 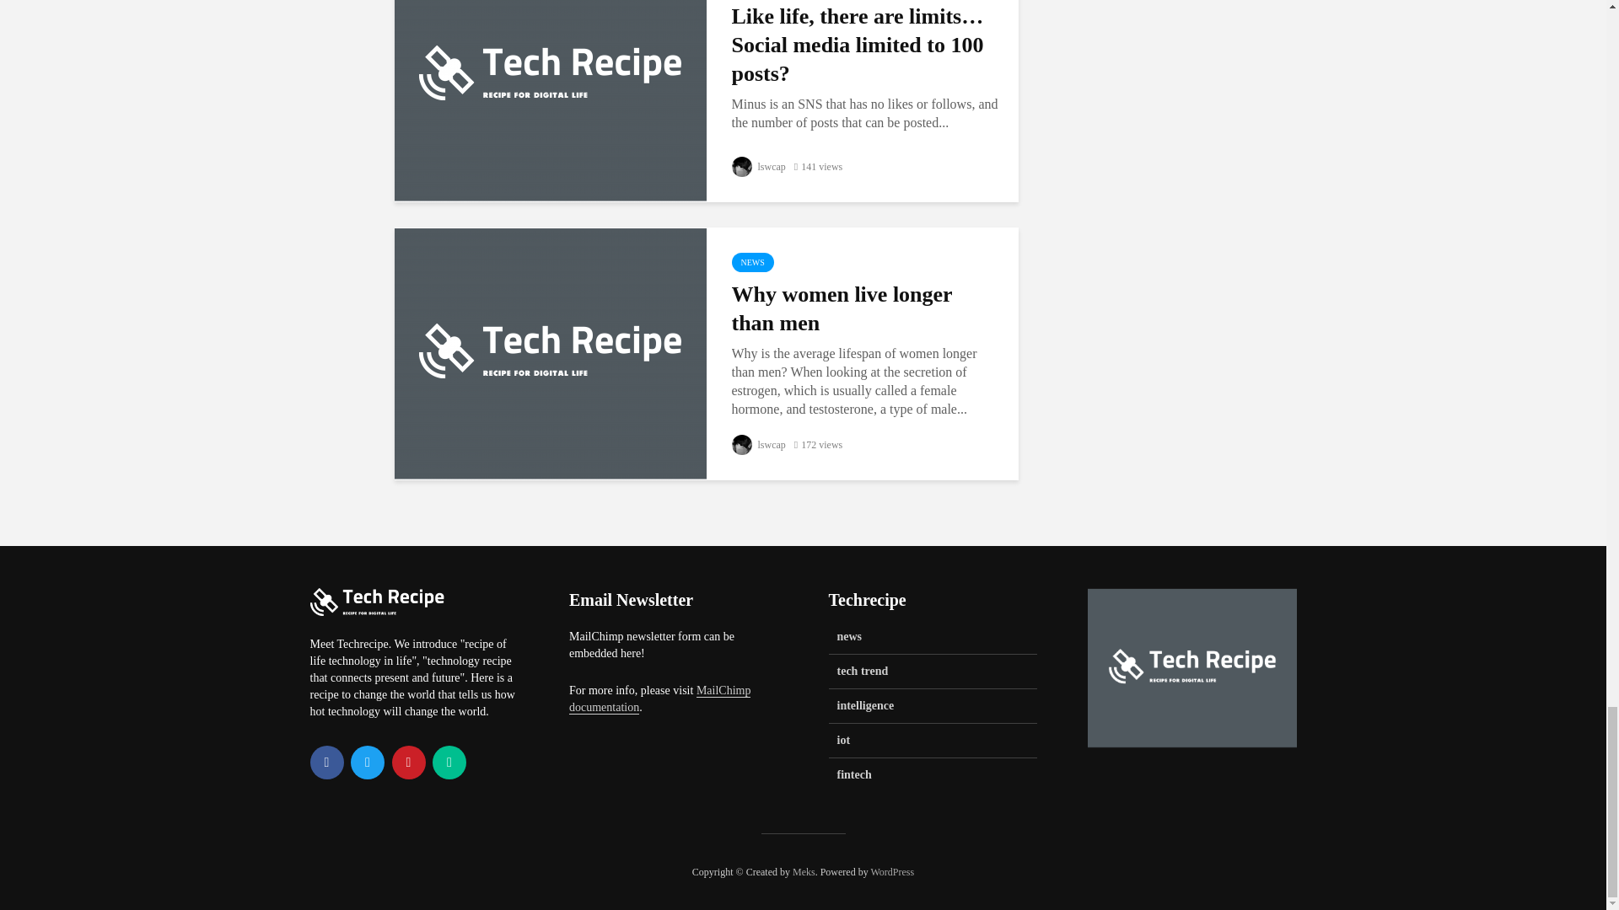 What do you see at coordinates (758, 167) in the screenshot?
I see `lswcap` at bounding box center [758, 167].